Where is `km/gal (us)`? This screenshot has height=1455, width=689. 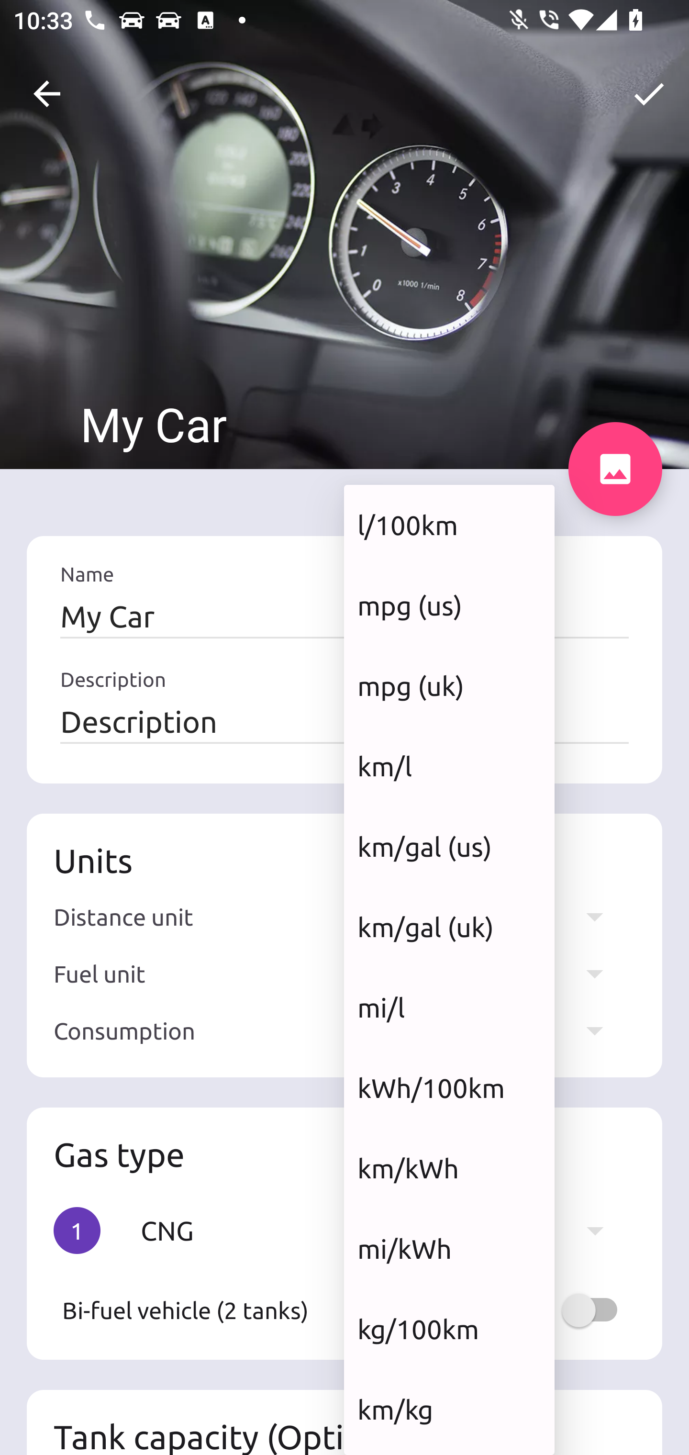 km/gal (us) is located at coordinates (449, 847).